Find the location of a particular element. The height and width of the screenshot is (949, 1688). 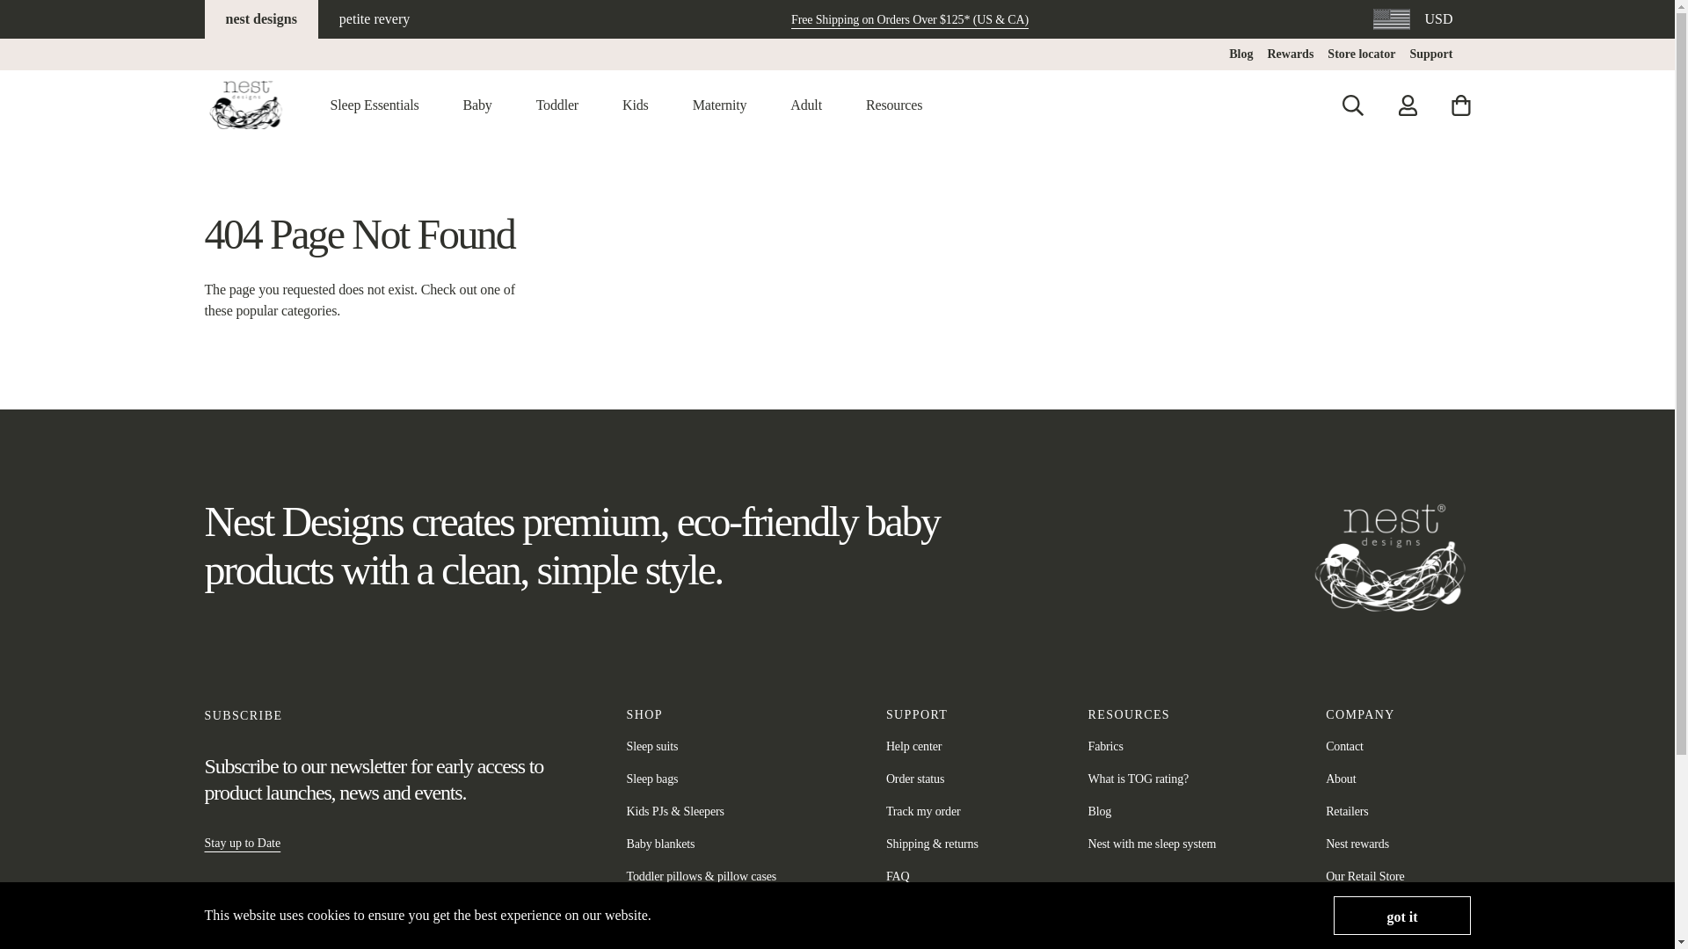

Baby is located at coordinates (477, 105).